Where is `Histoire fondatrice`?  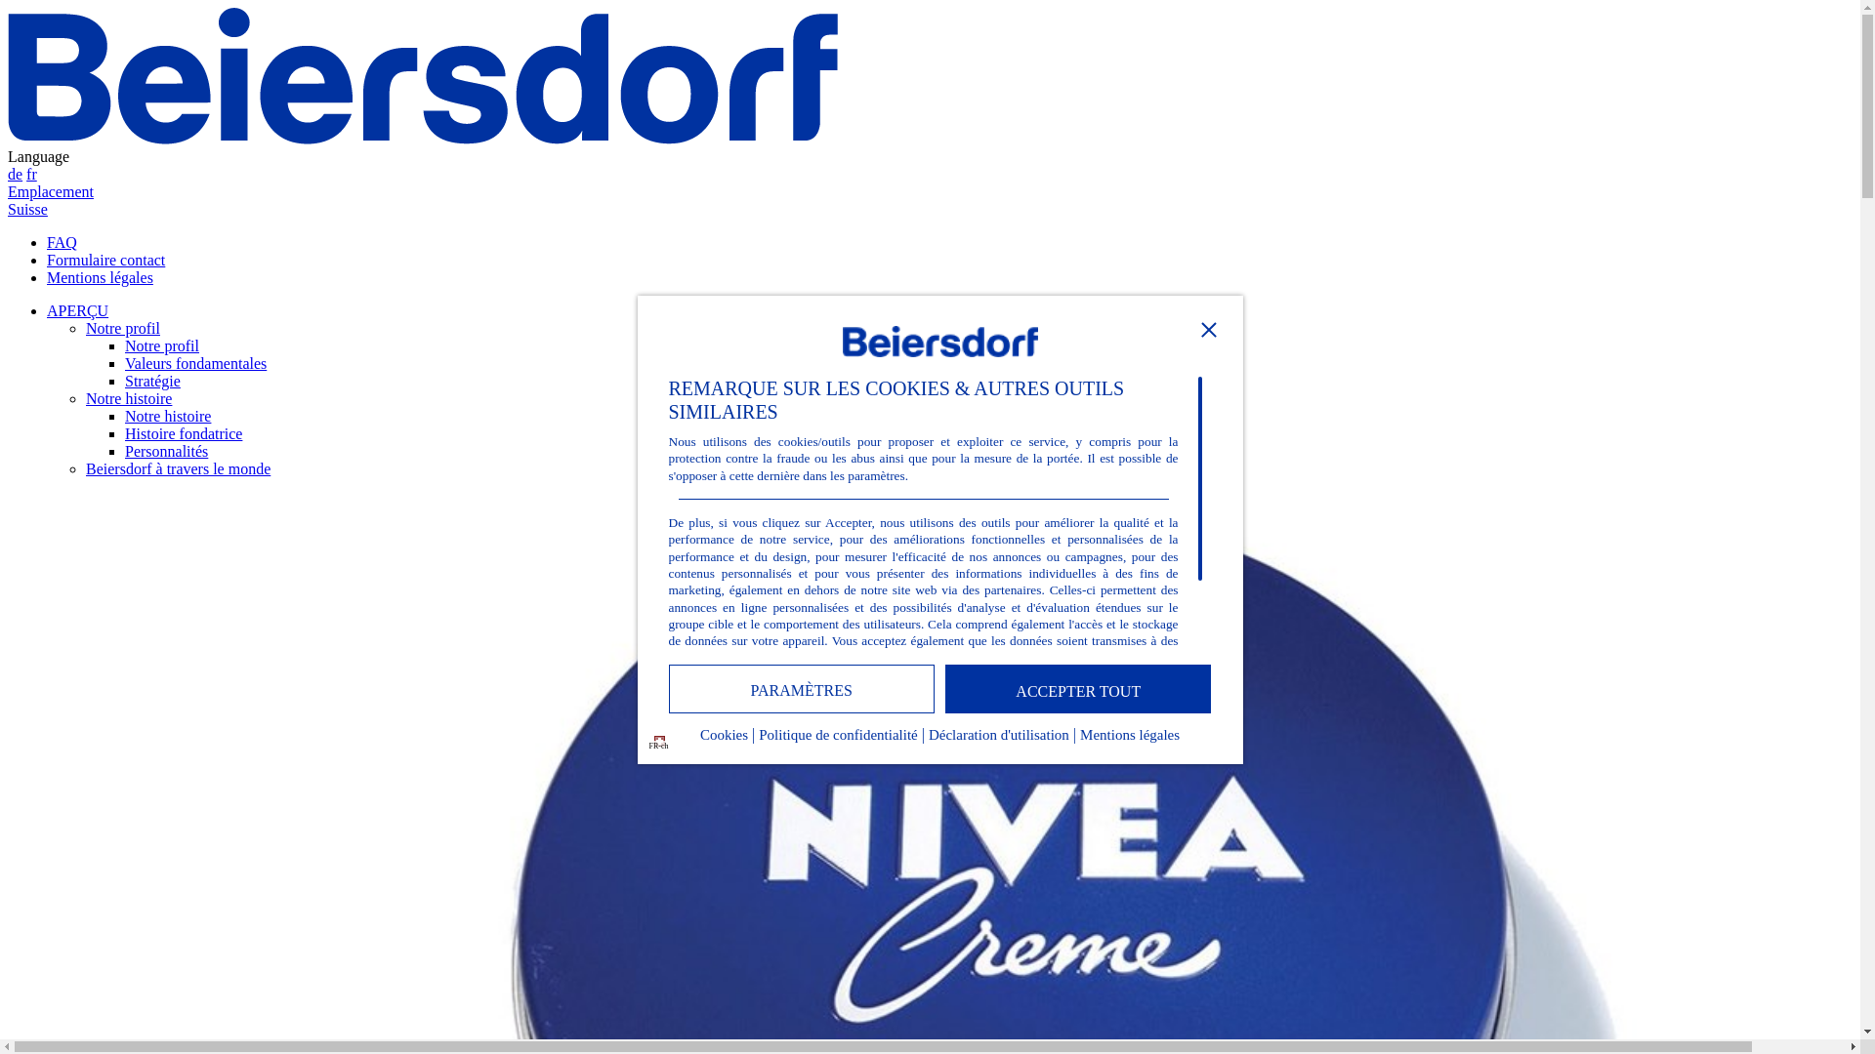 Histoire fondatrice is located at coordinates (184, 433).